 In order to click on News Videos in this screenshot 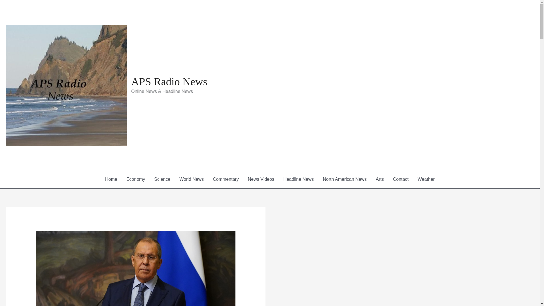, I will do `click(261, 179)`.